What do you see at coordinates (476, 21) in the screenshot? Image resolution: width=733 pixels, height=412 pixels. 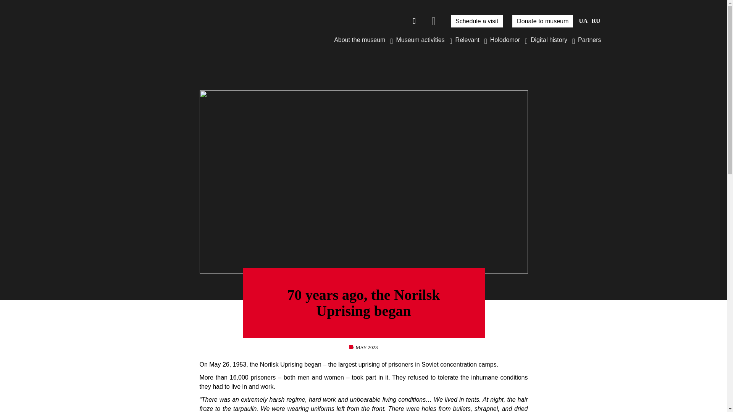 I see `Schedule a visit` at bounding box center [476, 21].